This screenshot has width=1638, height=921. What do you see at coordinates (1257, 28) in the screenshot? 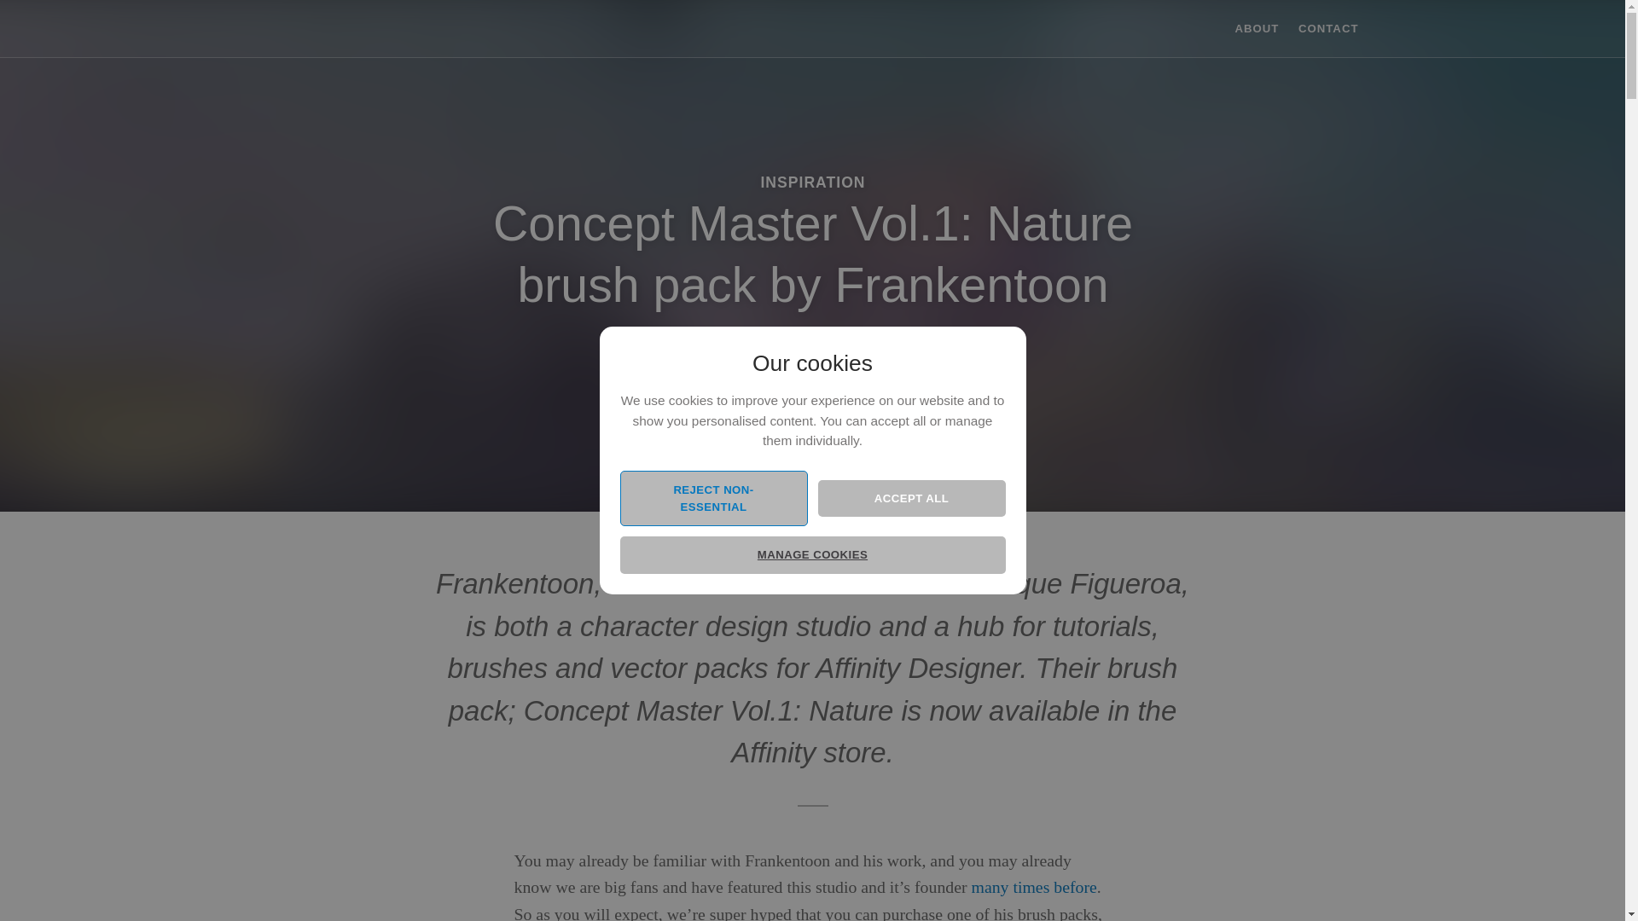
I see `ABOUT` at bounding box center [1257, 28].